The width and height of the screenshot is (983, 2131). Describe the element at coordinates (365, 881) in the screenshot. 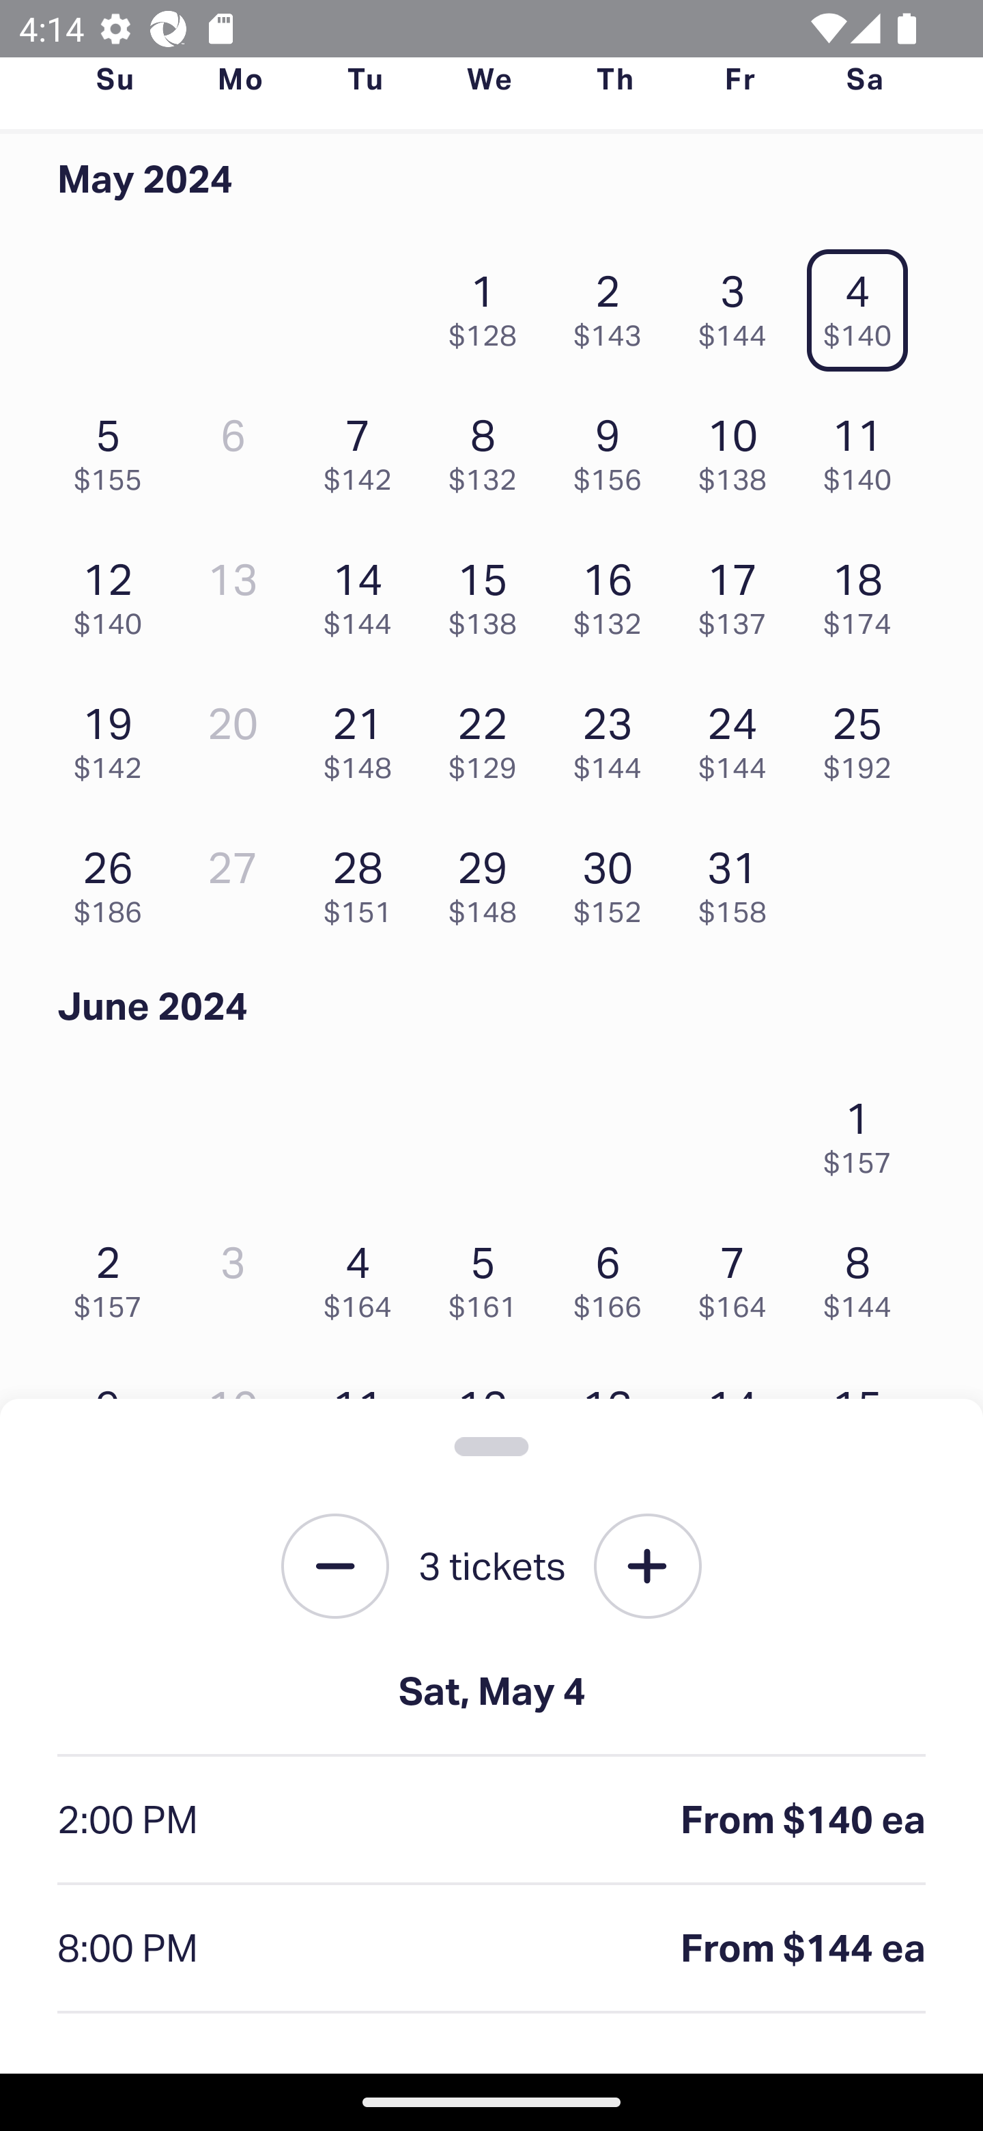

I see `28 $151` at that location.